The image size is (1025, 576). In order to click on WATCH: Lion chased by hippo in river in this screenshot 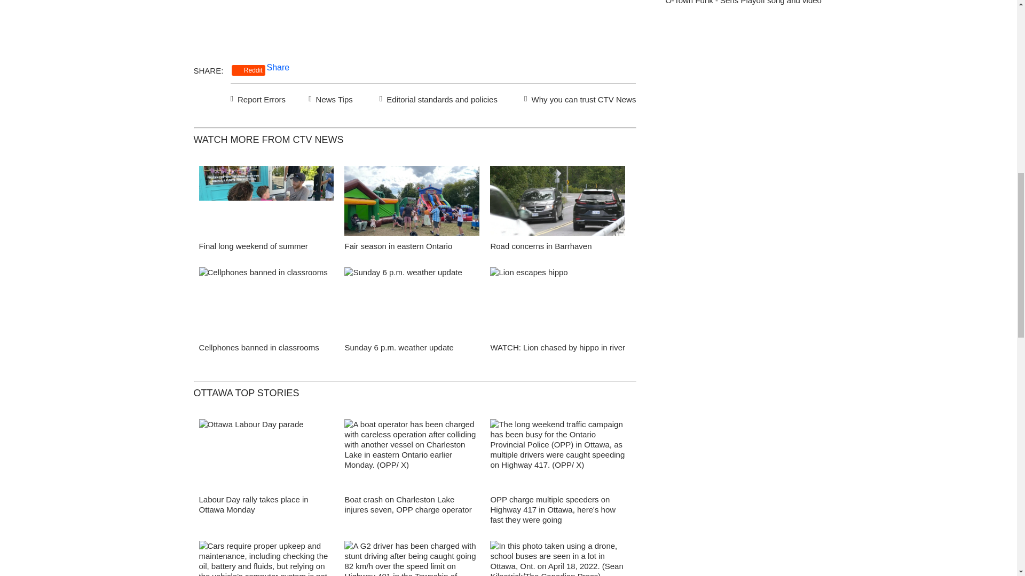, I will do `click(557, 347)`.